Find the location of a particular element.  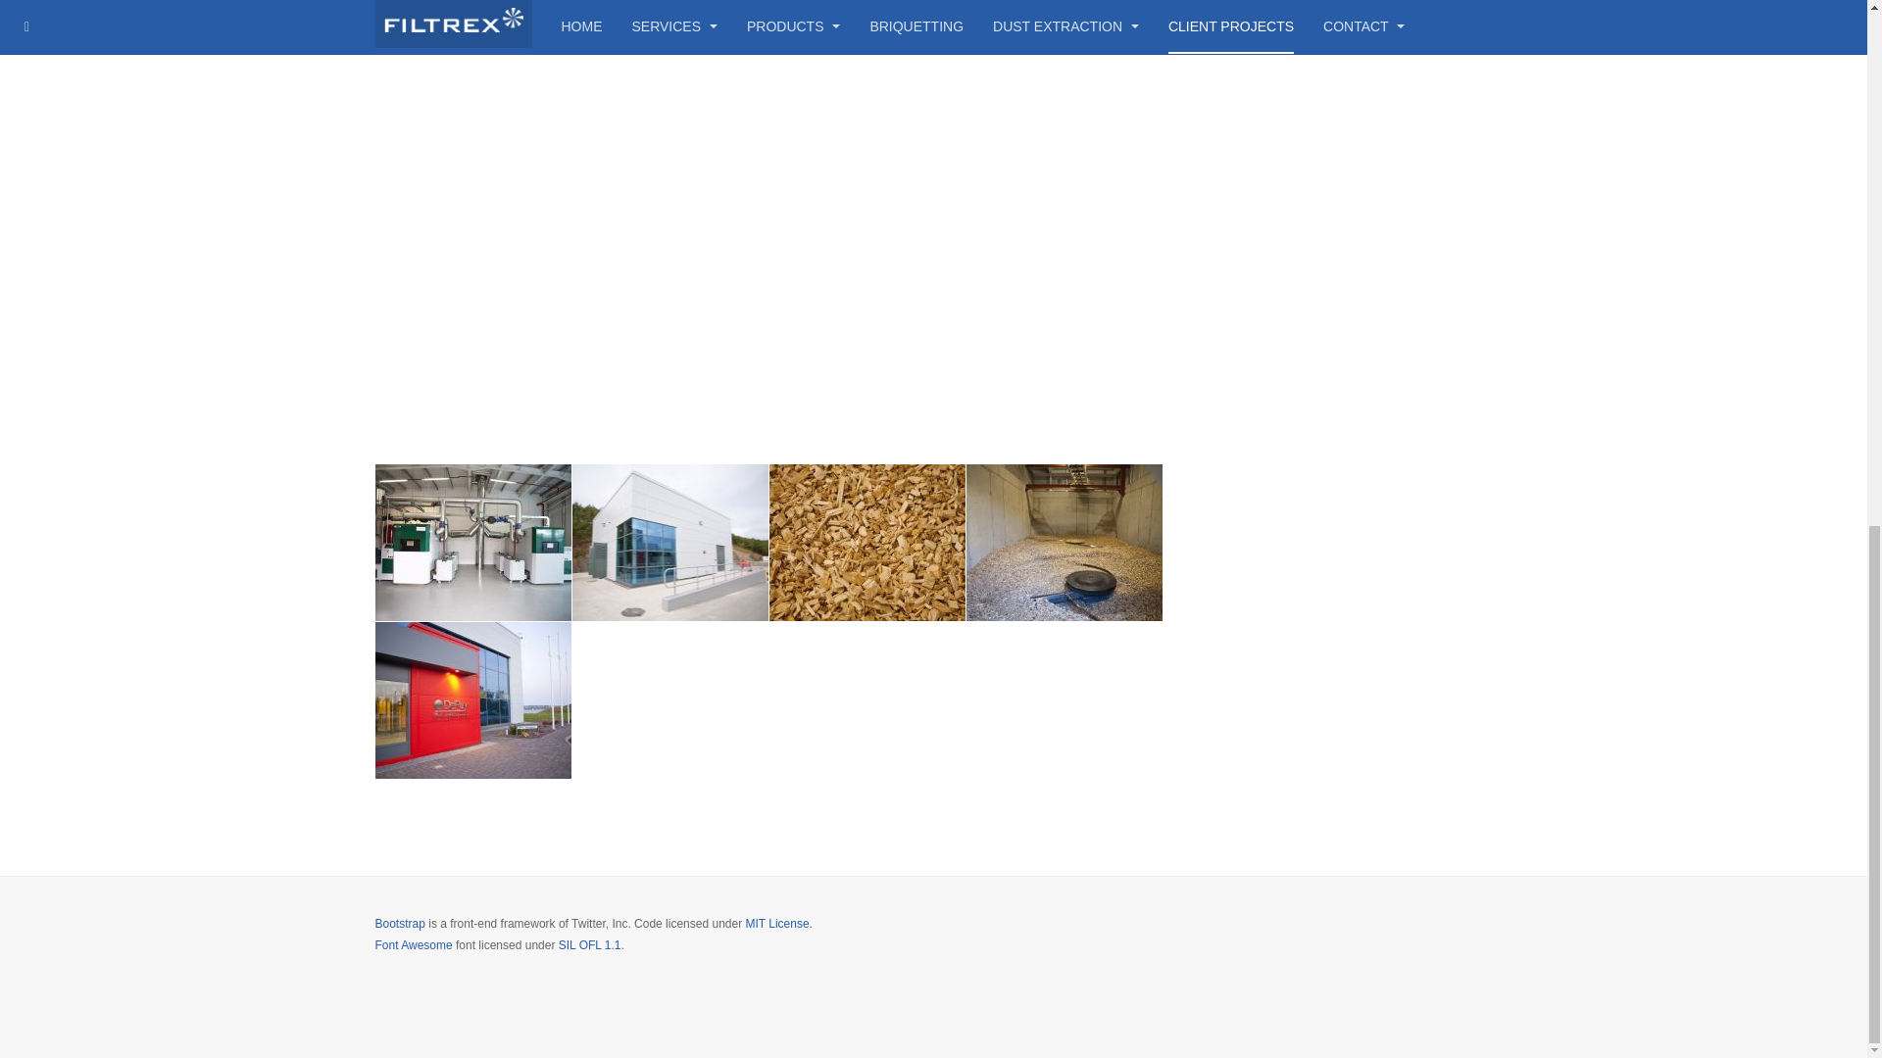

You are viewing the image with filename depuy5.jpg is located at coordinates (472, 699).